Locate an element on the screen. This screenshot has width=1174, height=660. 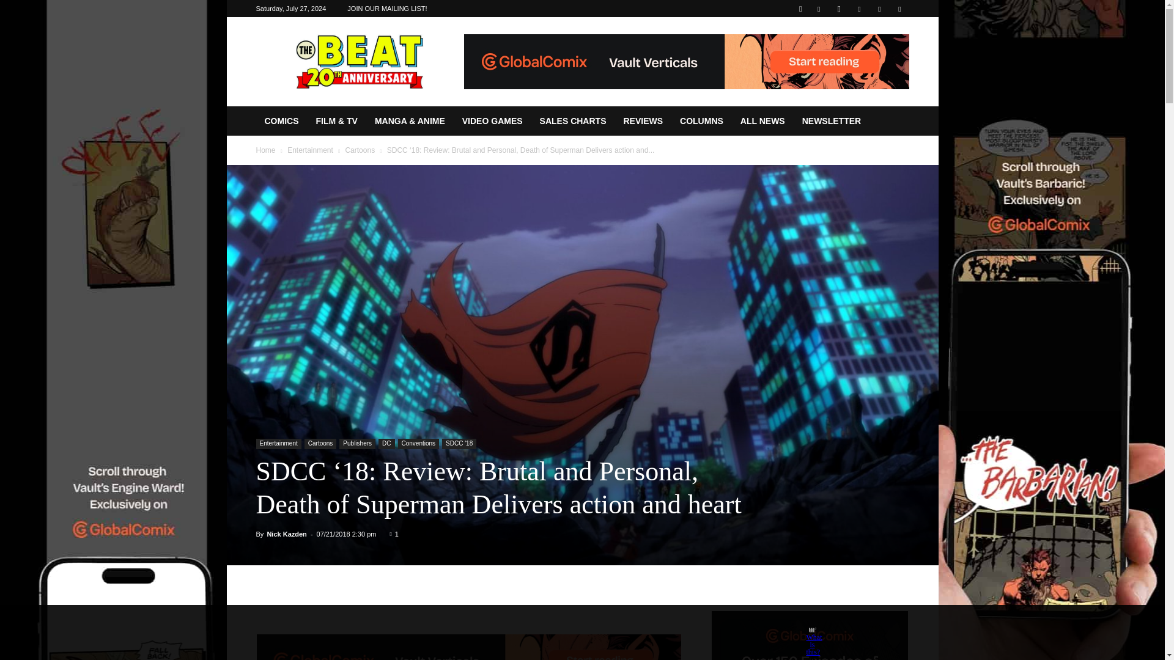
Instagram is located at coordinates (839, 9).